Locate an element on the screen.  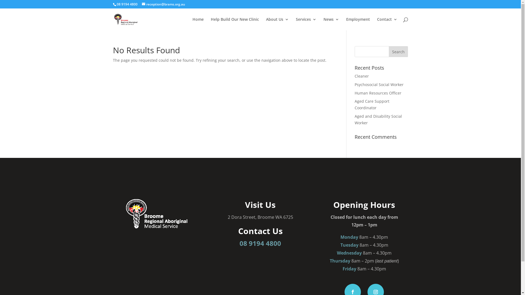
Employment is located at coordinates (358, 24).